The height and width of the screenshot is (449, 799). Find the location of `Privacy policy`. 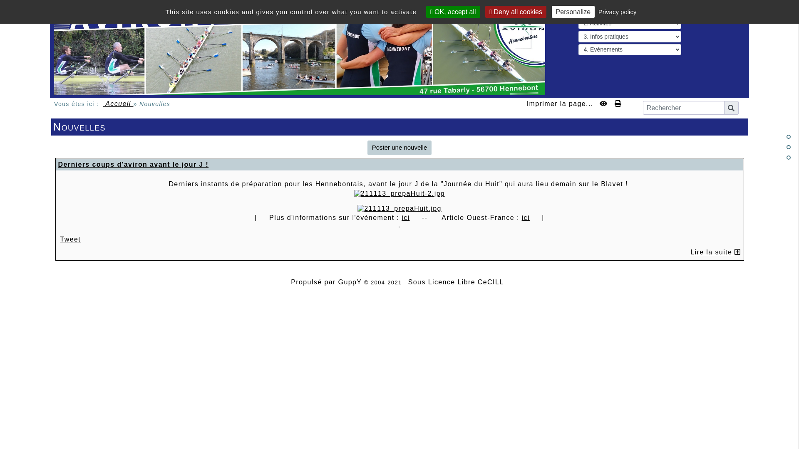

Privacy policy is located at coordinates (618, 12).